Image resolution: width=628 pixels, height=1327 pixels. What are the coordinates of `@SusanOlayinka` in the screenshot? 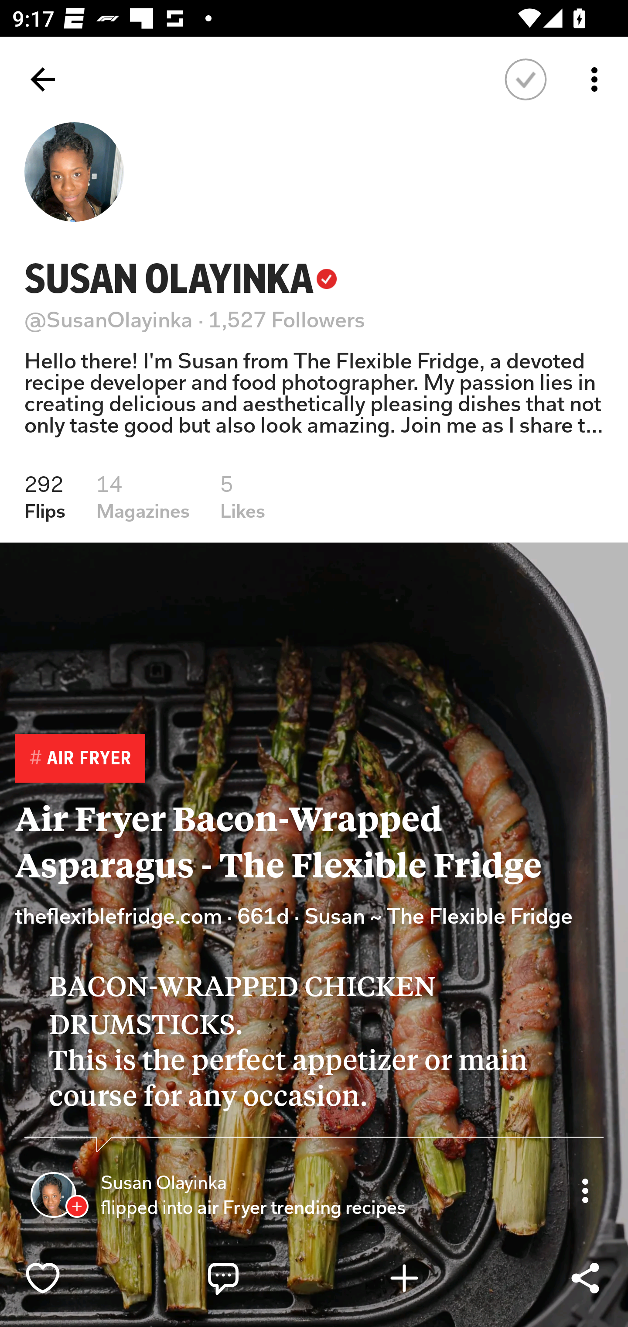 It's located at (109, 320).